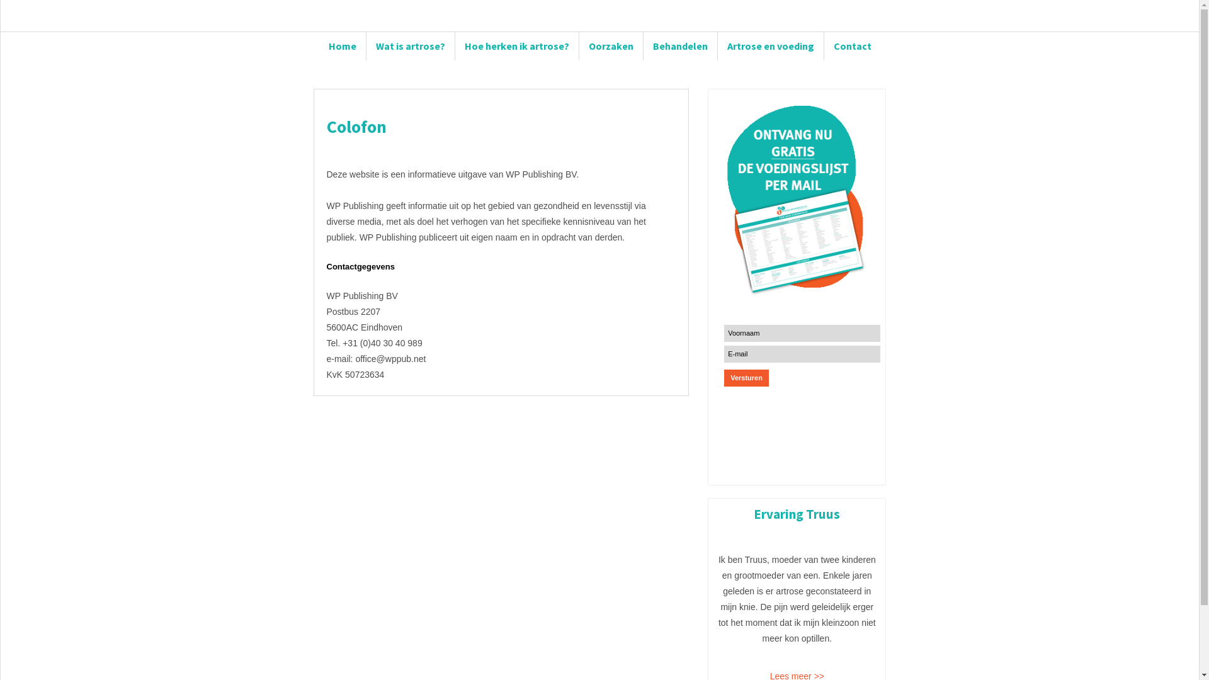  What do you see at coordinates (611, 47) in the screenshot?
I see `Oorzaken` at bounding box center [611, 47].